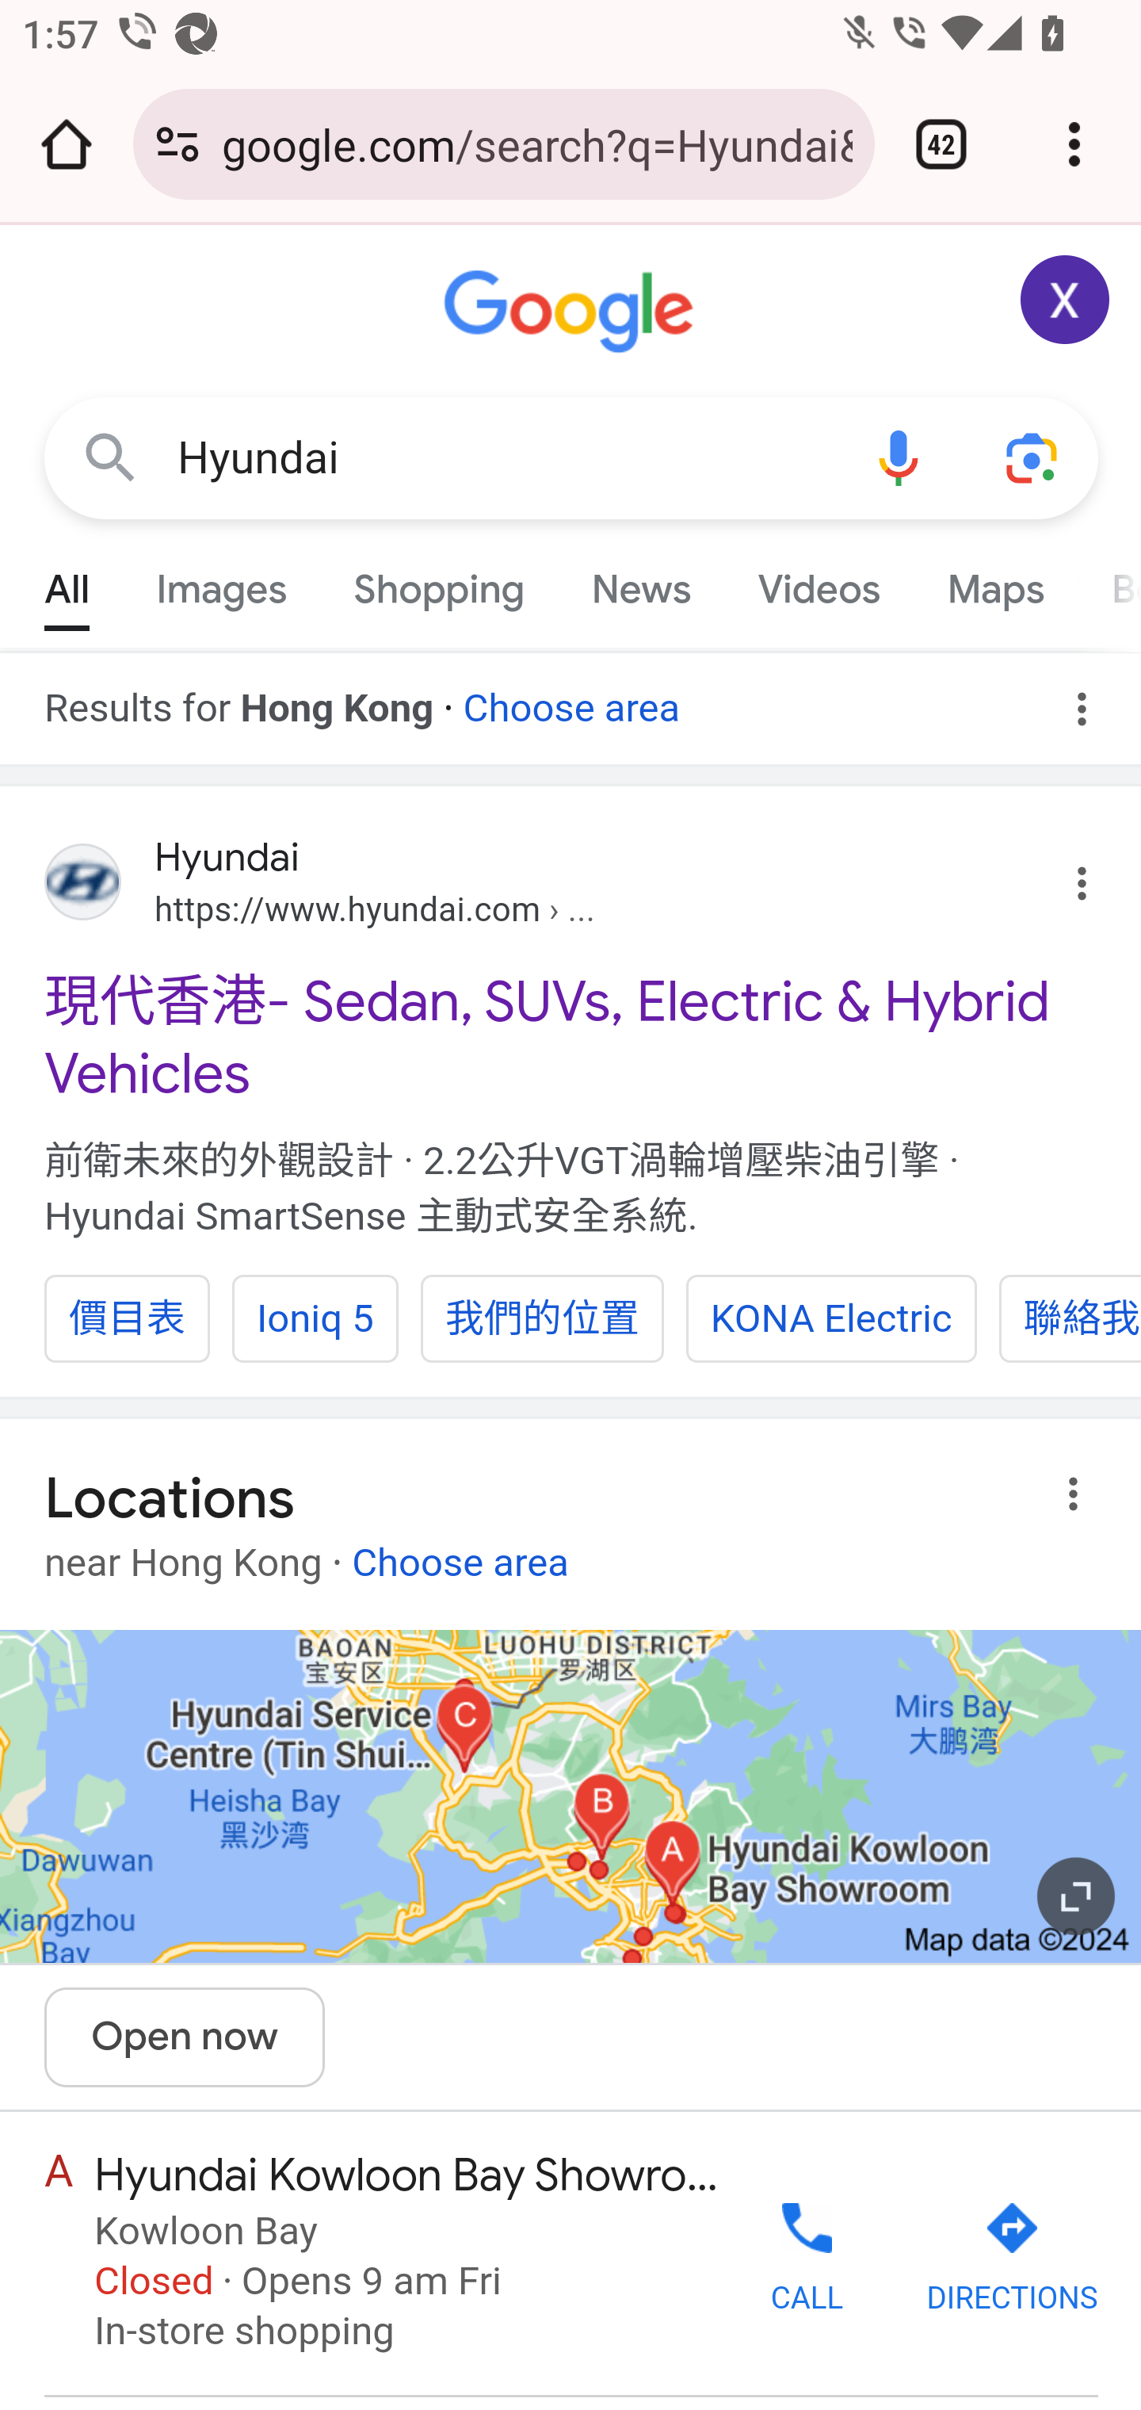 The image size is (1141, 2410). I want to click on Maps, so click(994, 582).